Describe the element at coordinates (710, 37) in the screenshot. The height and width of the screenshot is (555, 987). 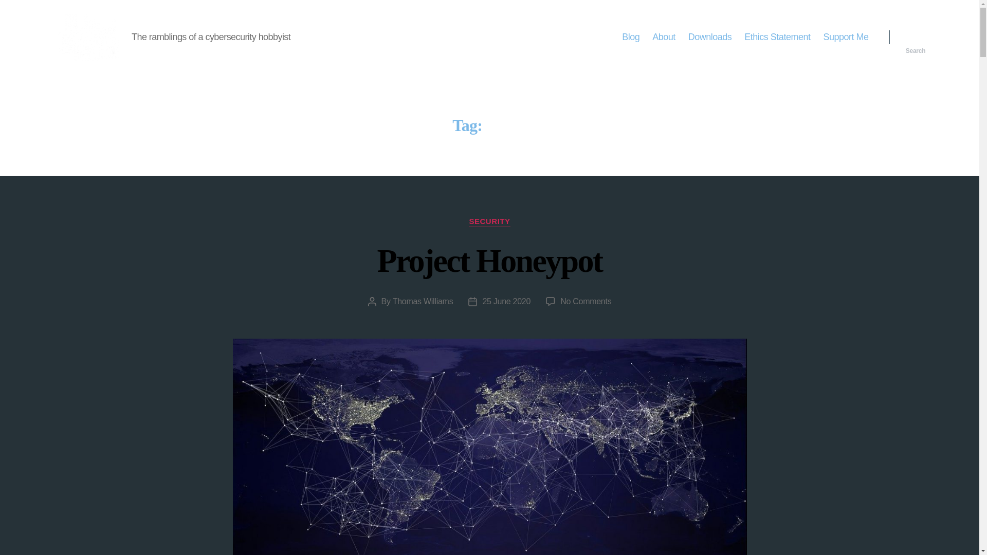
I see `SECURITY` at that location.